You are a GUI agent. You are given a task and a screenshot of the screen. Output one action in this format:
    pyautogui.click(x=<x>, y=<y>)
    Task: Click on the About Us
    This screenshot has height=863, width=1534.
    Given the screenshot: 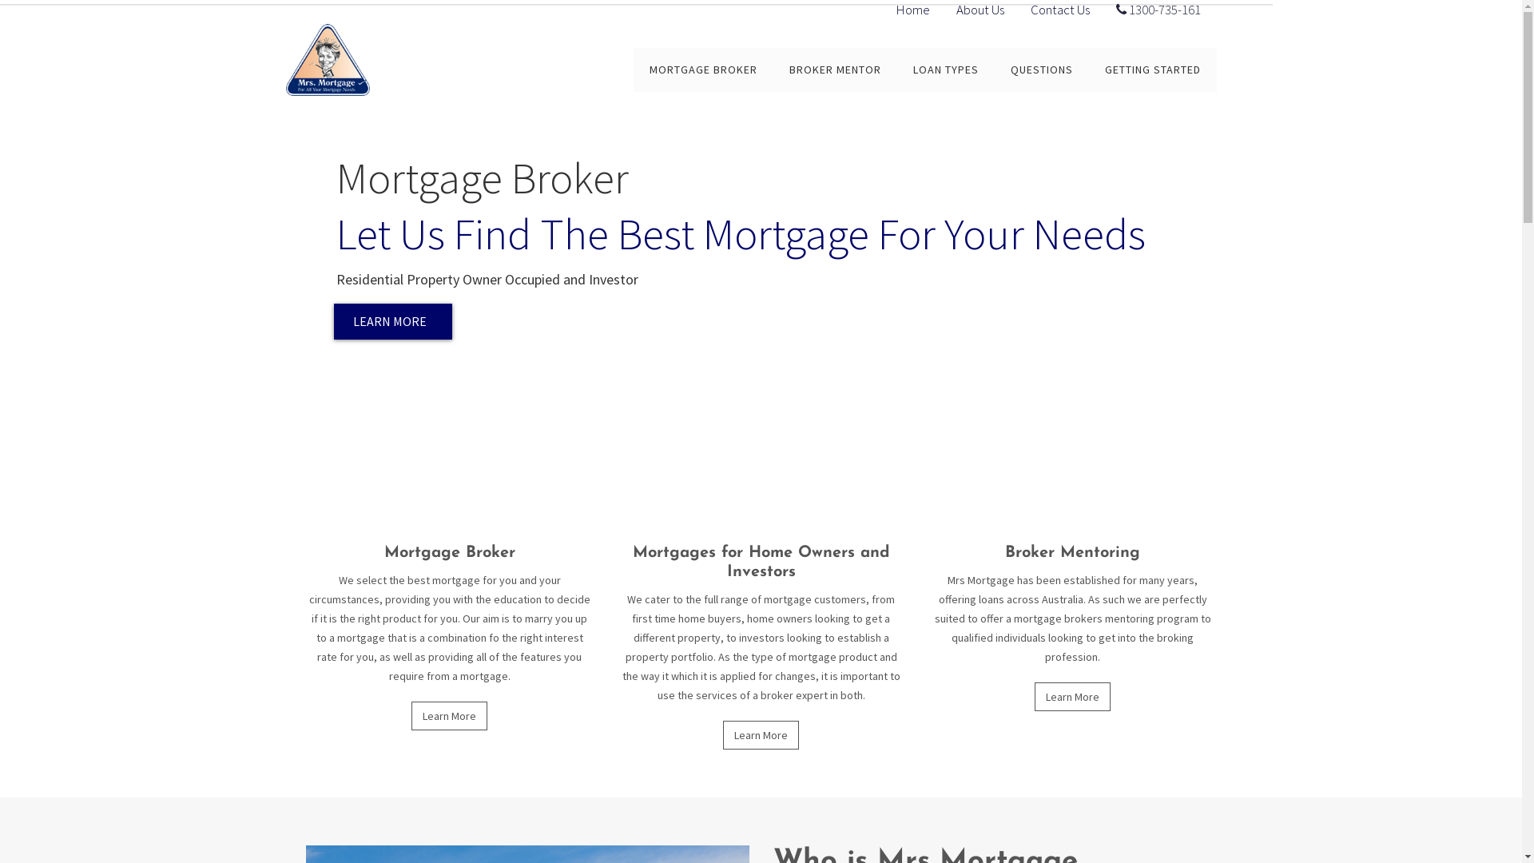 What is the action you would take?
    pyautogui.click(x=980, y=10)
    